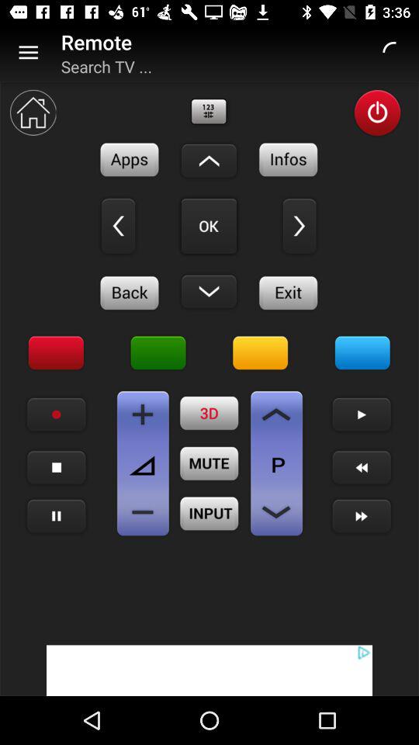 The width and height of the screenshot is (419, 745). Describe the element at coordinates (289, 160) in the screenshot. I see `details` at that location.